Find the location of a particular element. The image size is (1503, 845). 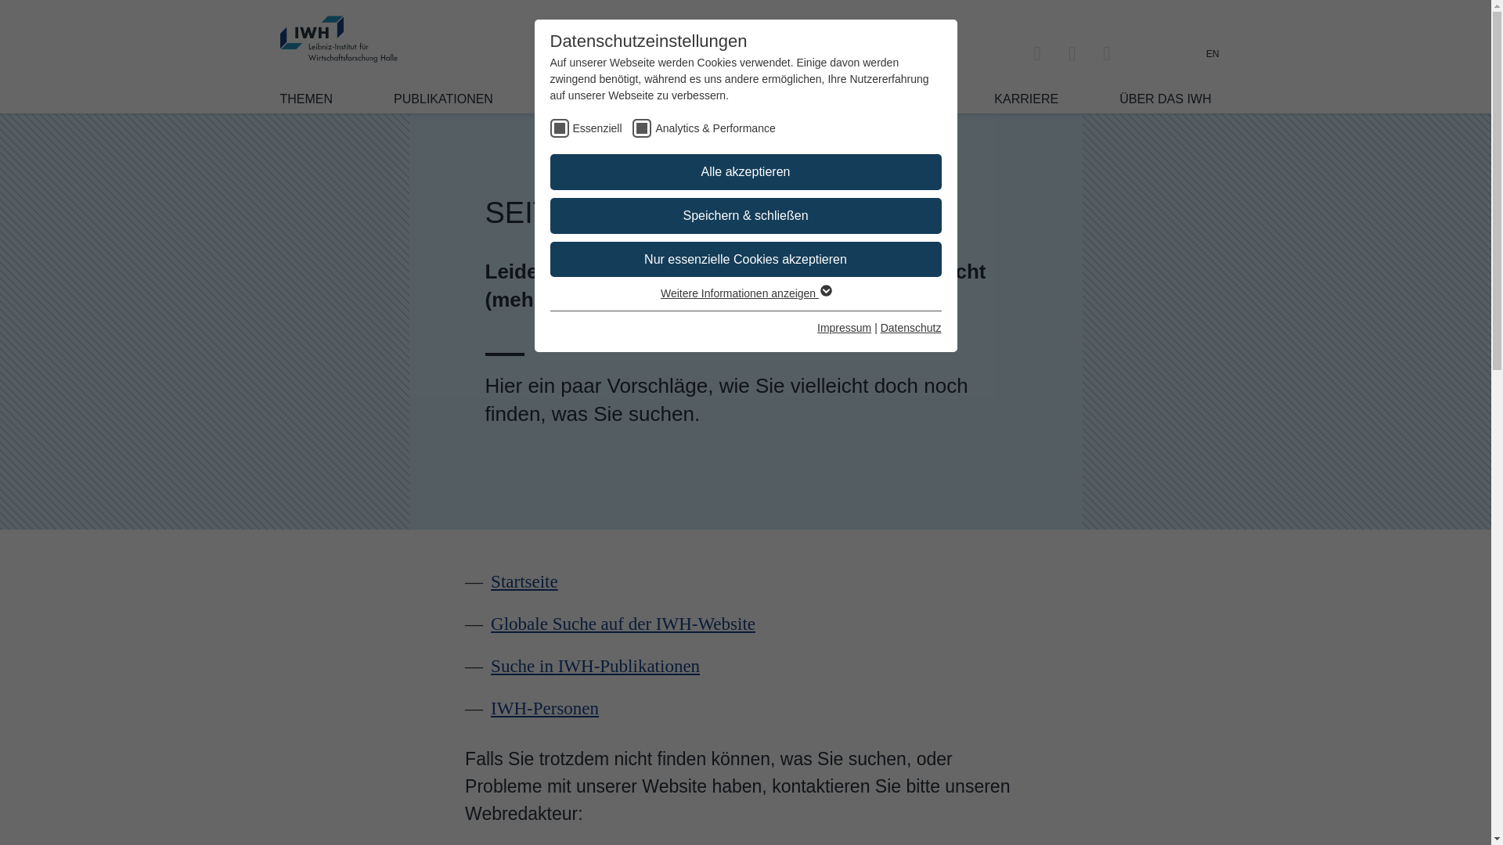

THEMEN is located at coordinates (307, 99).